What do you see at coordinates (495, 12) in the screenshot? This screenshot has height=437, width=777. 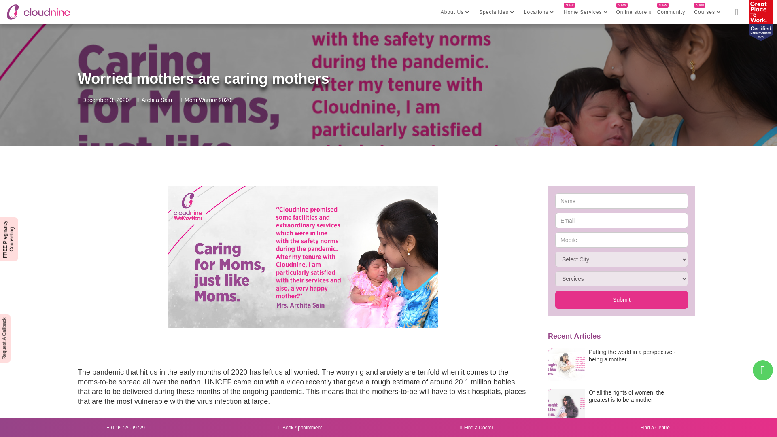 I see `Specialities` at bounding box center [495, 12].